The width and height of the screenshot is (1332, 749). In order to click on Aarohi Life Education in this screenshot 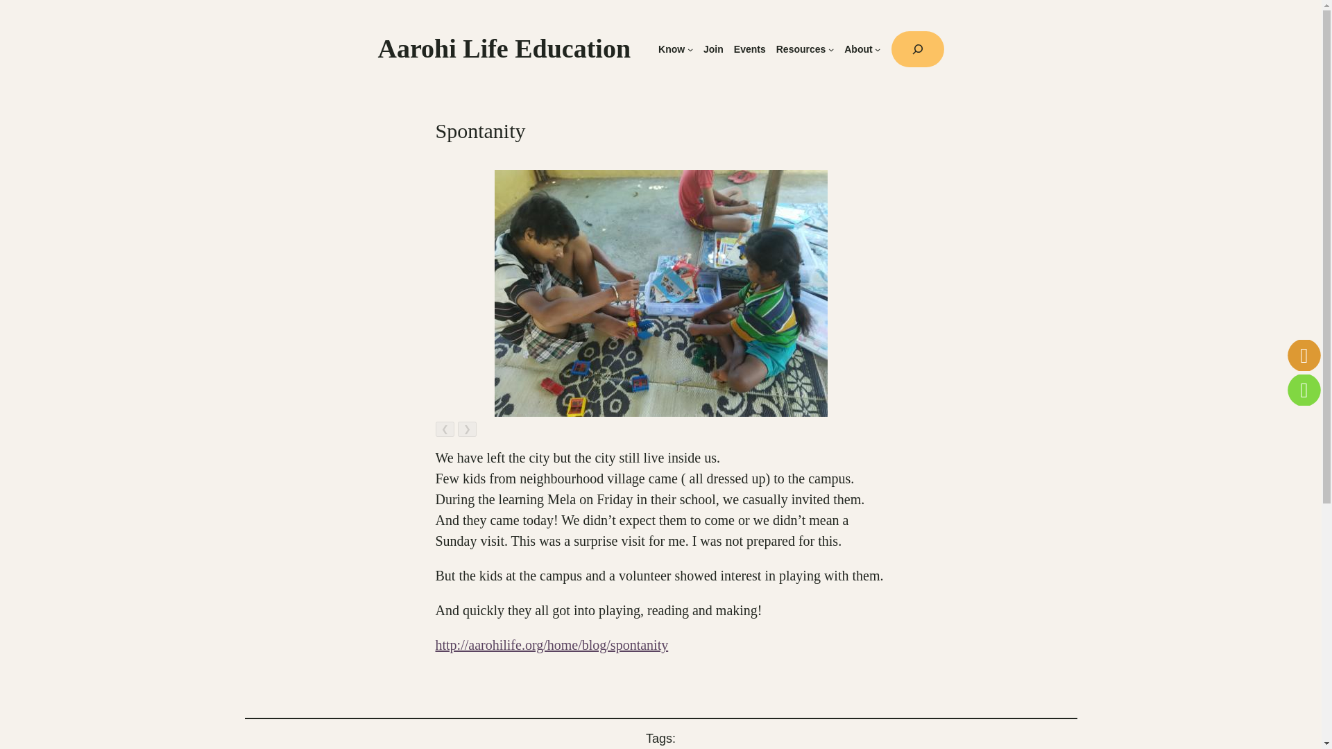, I will do `click(504, 48)`.